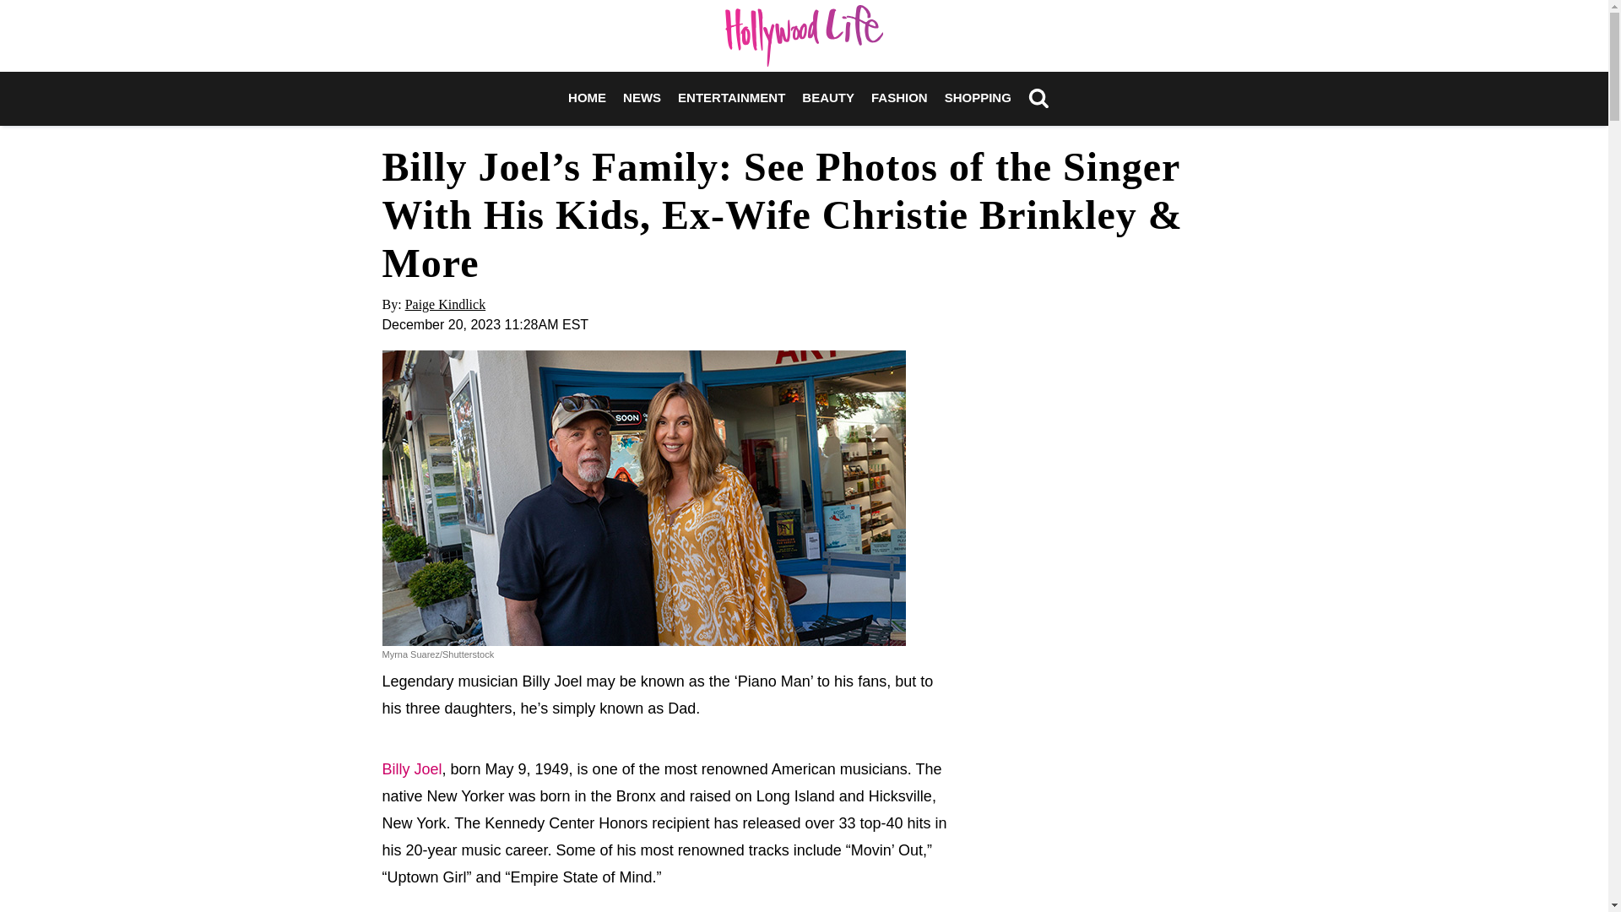 The height and width of the screenshot is (912, 1621). I want to click on FASHION, so click(899, 98).